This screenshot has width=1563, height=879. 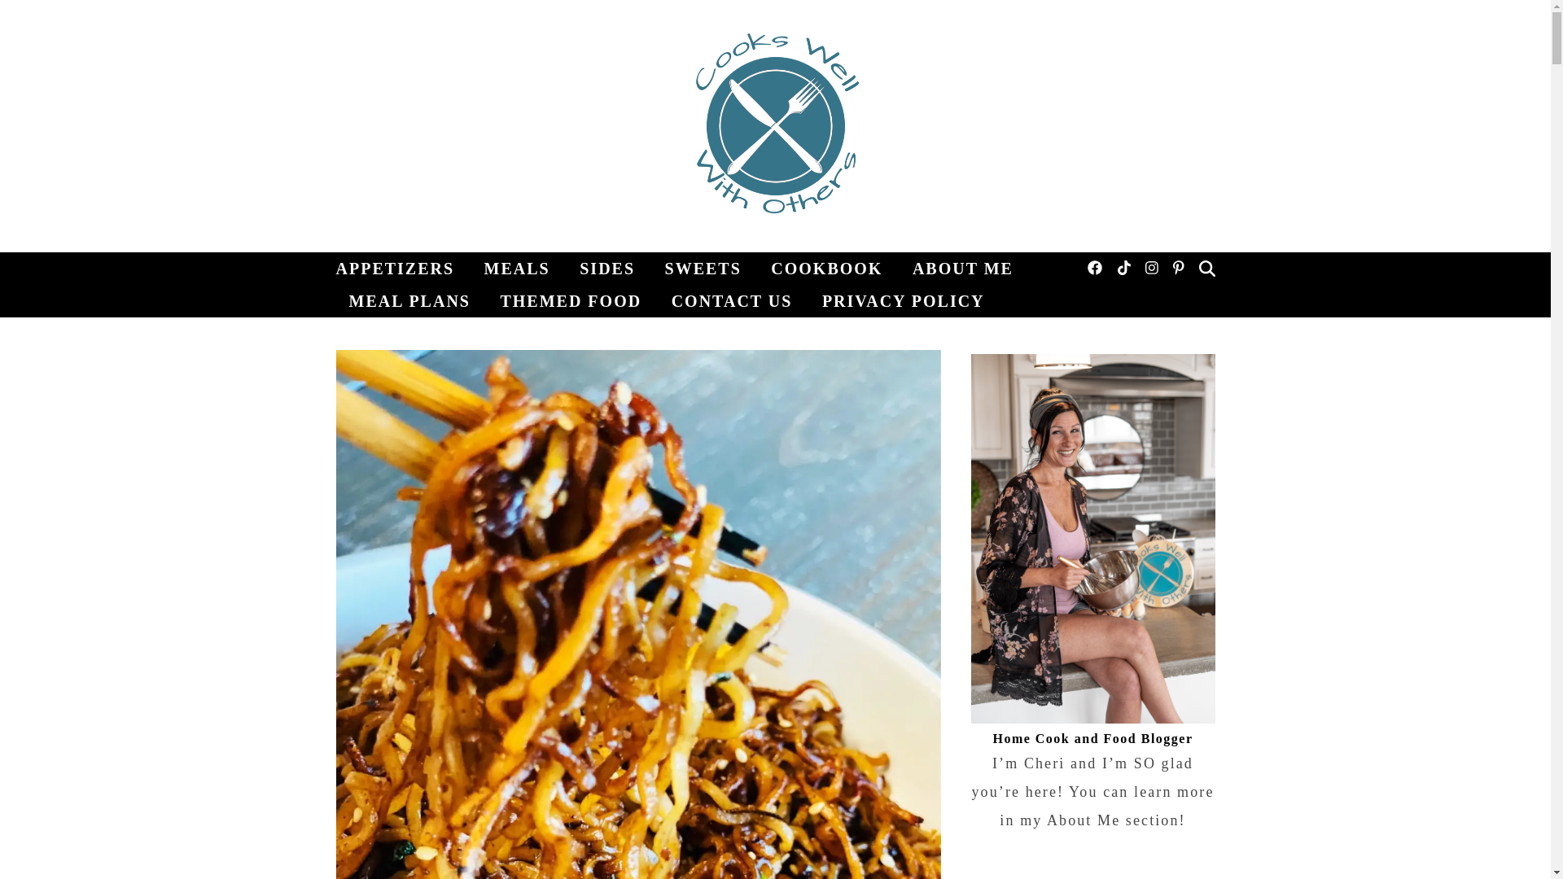 I want to click on APPETIZERS, so click(x=401, y=268).